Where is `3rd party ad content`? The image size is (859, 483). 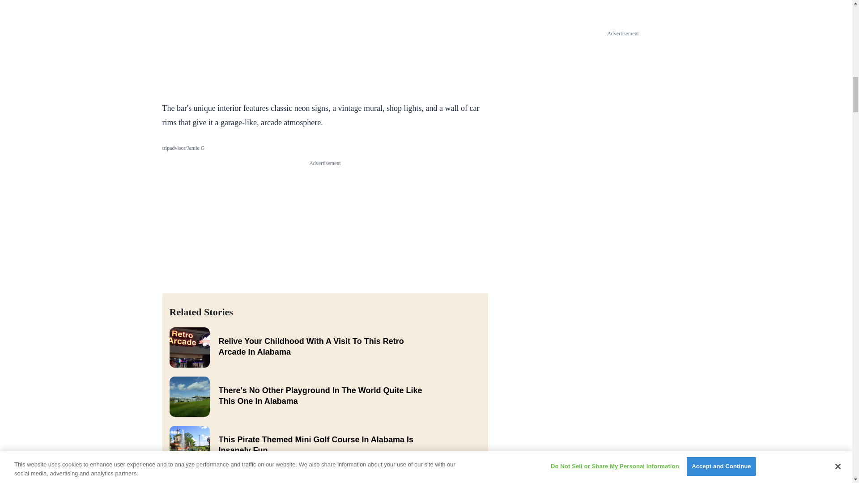
3rd party ad content is located at coordinates (325, 223).